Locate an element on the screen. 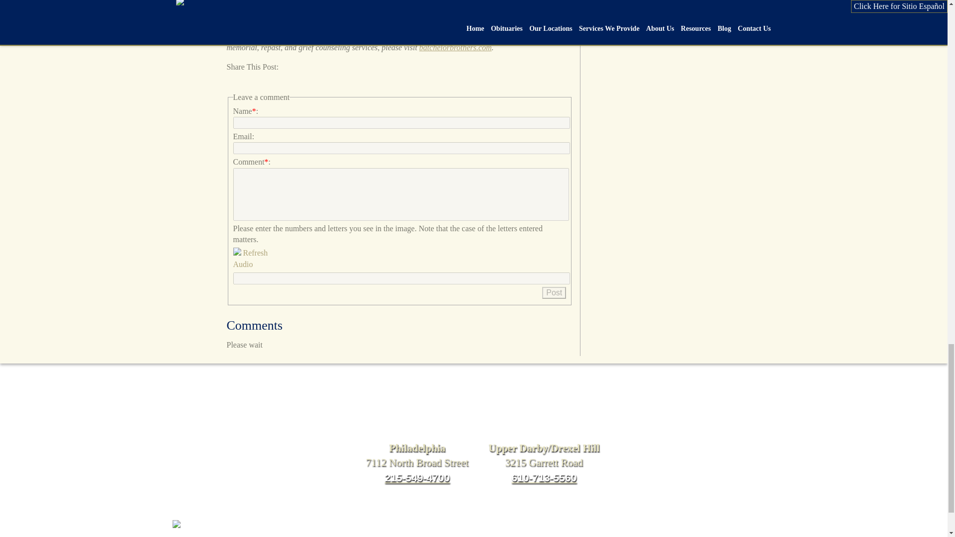 This screenshot has width=955, height=537. Facebook is located at coordinates (235, 81).